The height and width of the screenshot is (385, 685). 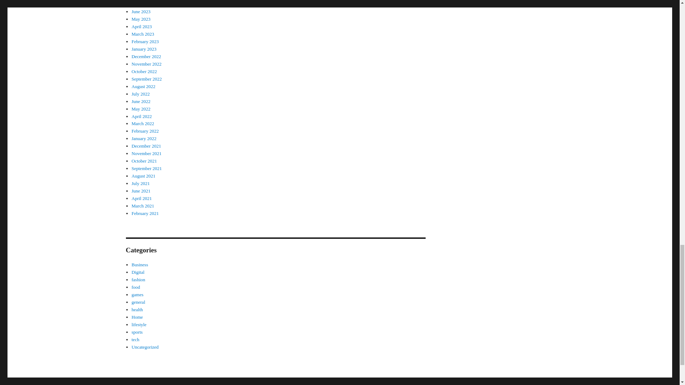 What do you see at coordinates (143, 34) in the screenshot?
I see `March 2023` at bounding box center [143, 34].